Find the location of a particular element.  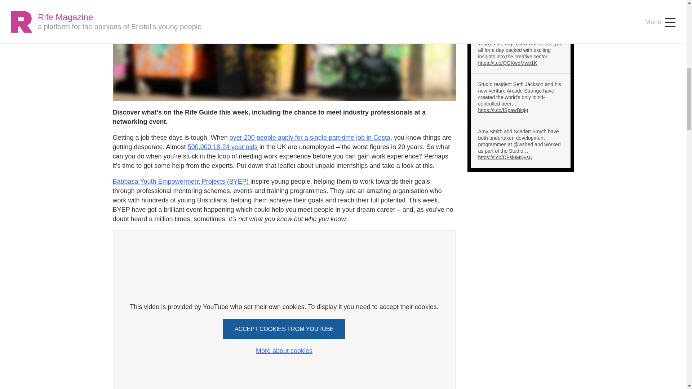

500,000 18-24 year olds is located at coordinates (222, 147).